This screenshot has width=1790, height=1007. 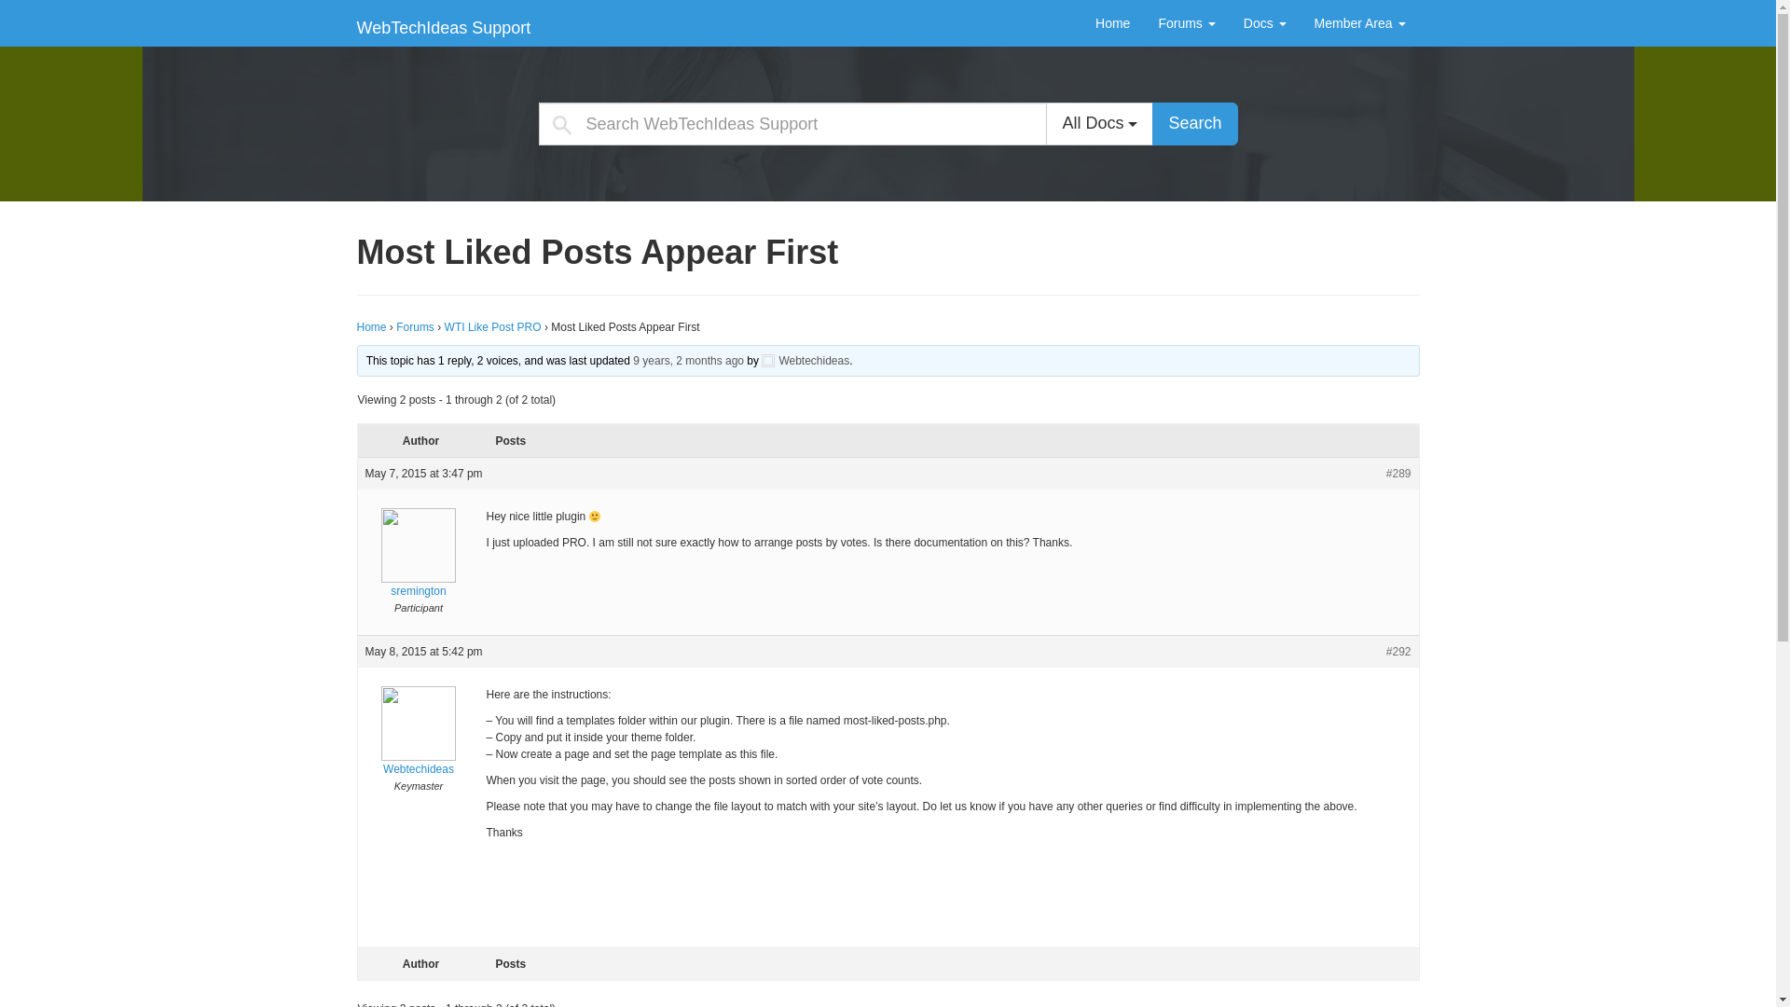 I want to click on WebTechIdeas Support, so click(x=444, y=22).